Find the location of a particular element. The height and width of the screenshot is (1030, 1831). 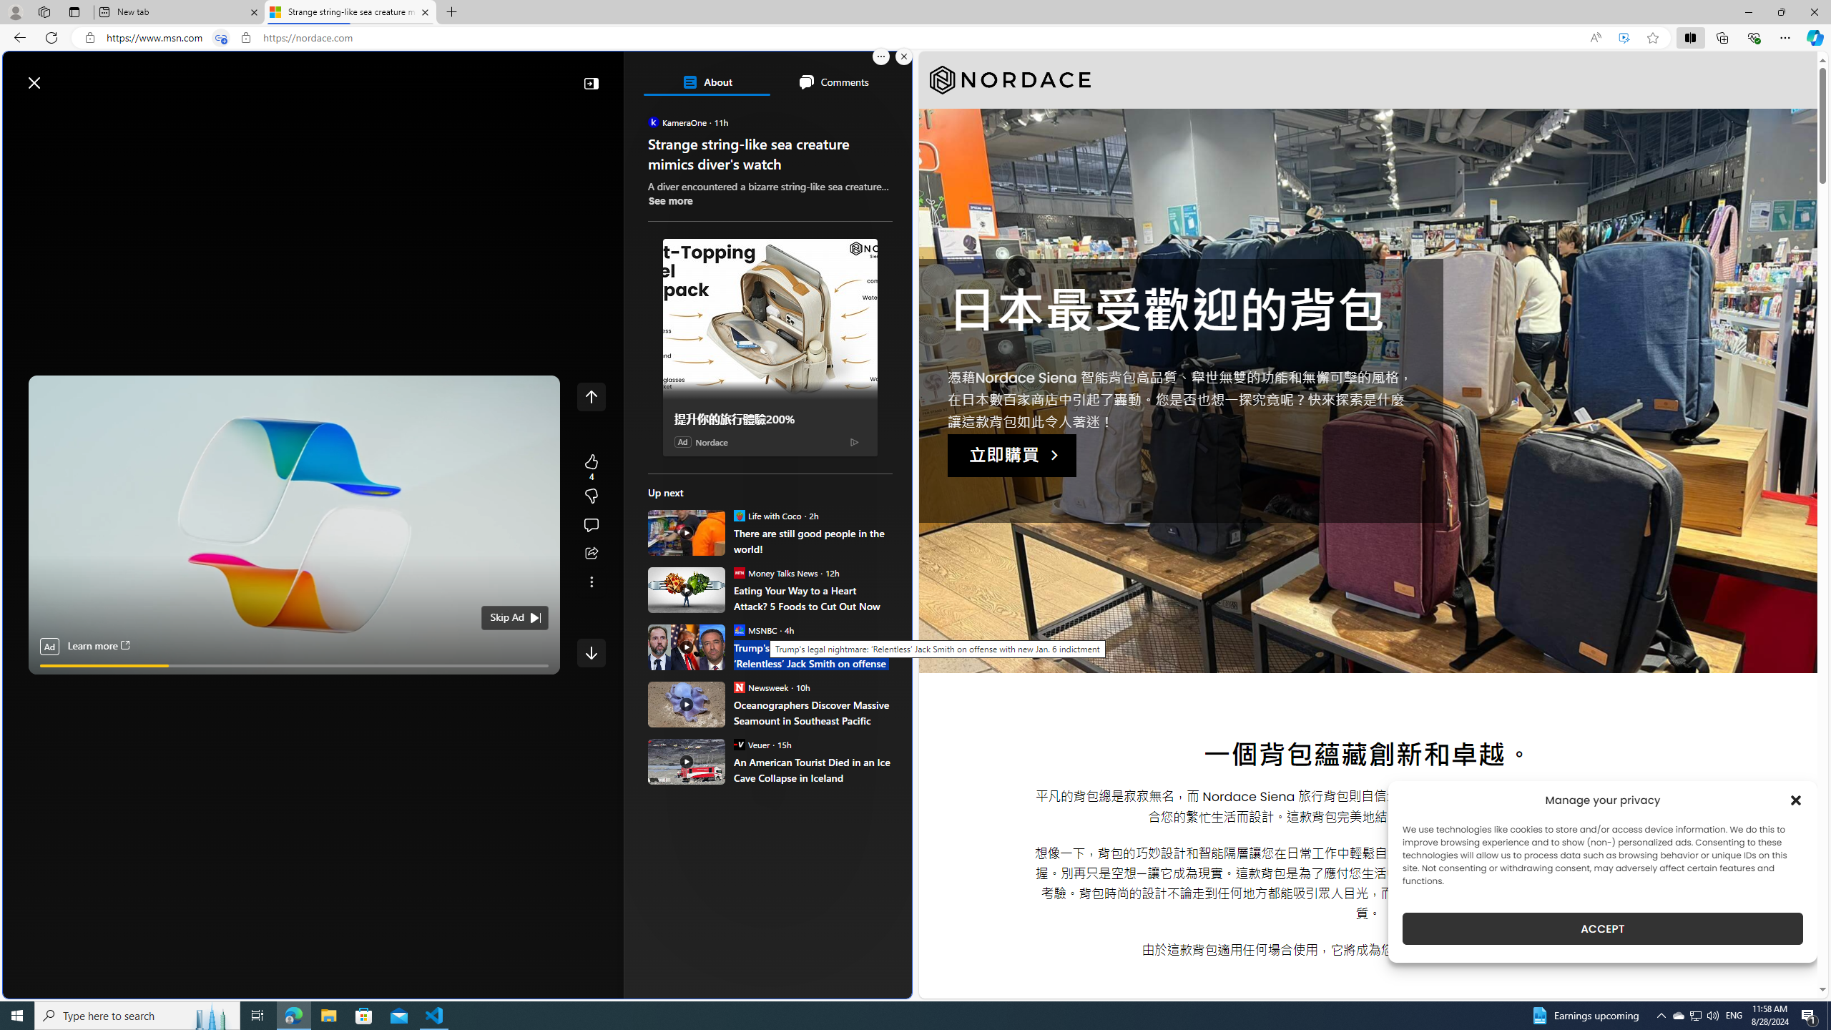

Personalize is located at coordinates (855, 117).